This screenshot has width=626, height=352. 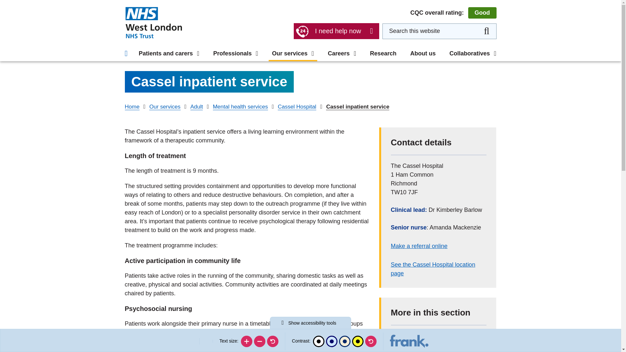 What do you see at coordinates (408, 21) in the screenshot?
I see `NICE guidance` at bounding box center [408, 21].